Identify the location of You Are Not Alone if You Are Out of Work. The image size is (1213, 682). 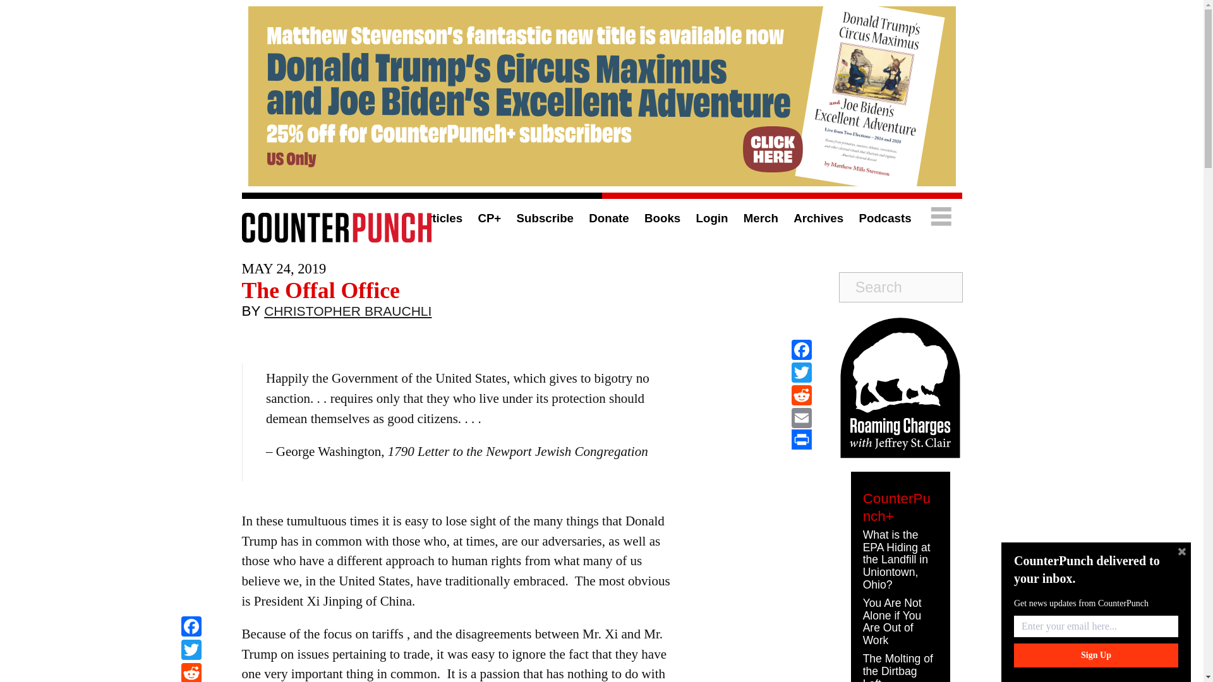
(892, 621).